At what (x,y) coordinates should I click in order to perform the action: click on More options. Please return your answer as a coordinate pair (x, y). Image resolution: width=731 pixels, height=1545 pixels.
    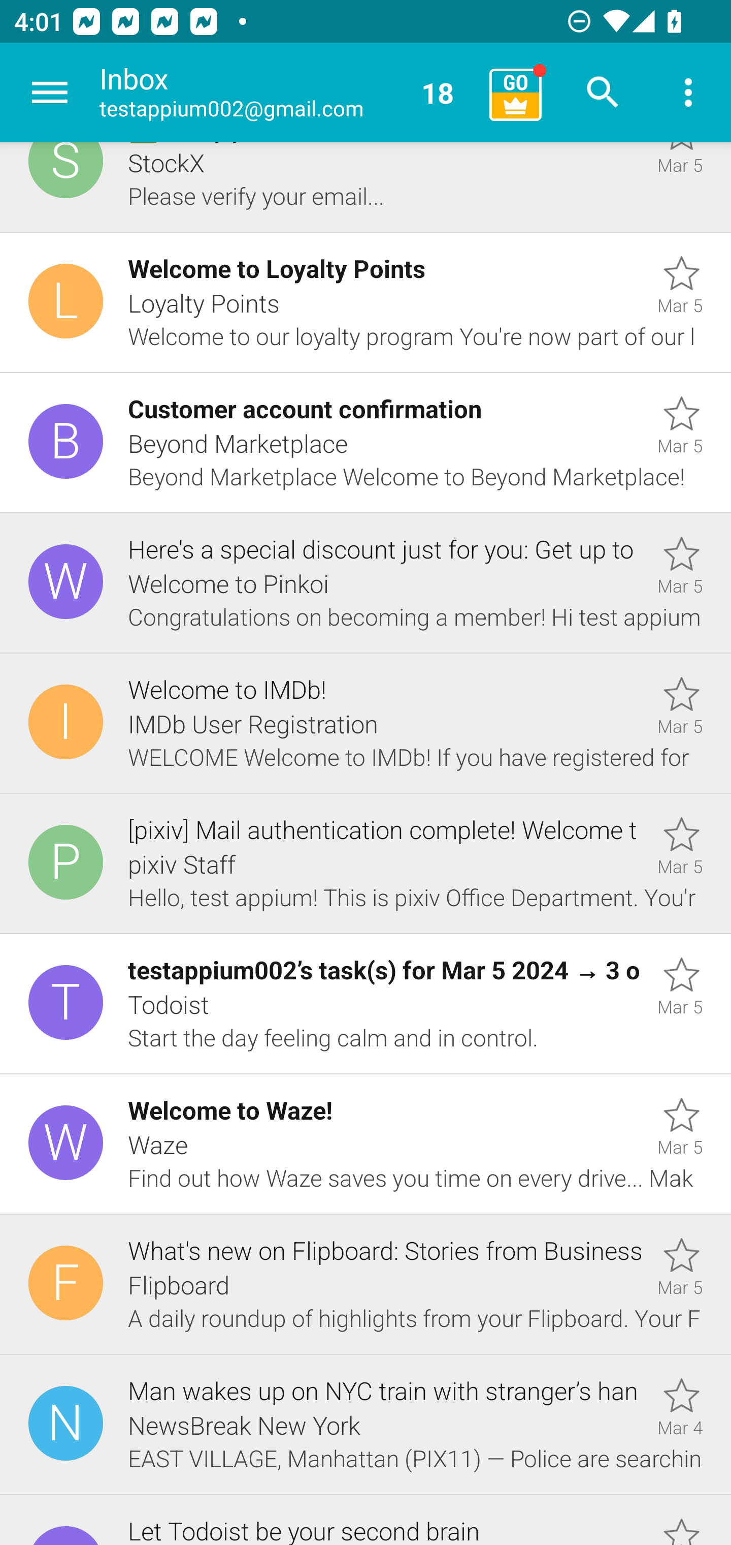
    Looking at the image, I should click on (688, 92).